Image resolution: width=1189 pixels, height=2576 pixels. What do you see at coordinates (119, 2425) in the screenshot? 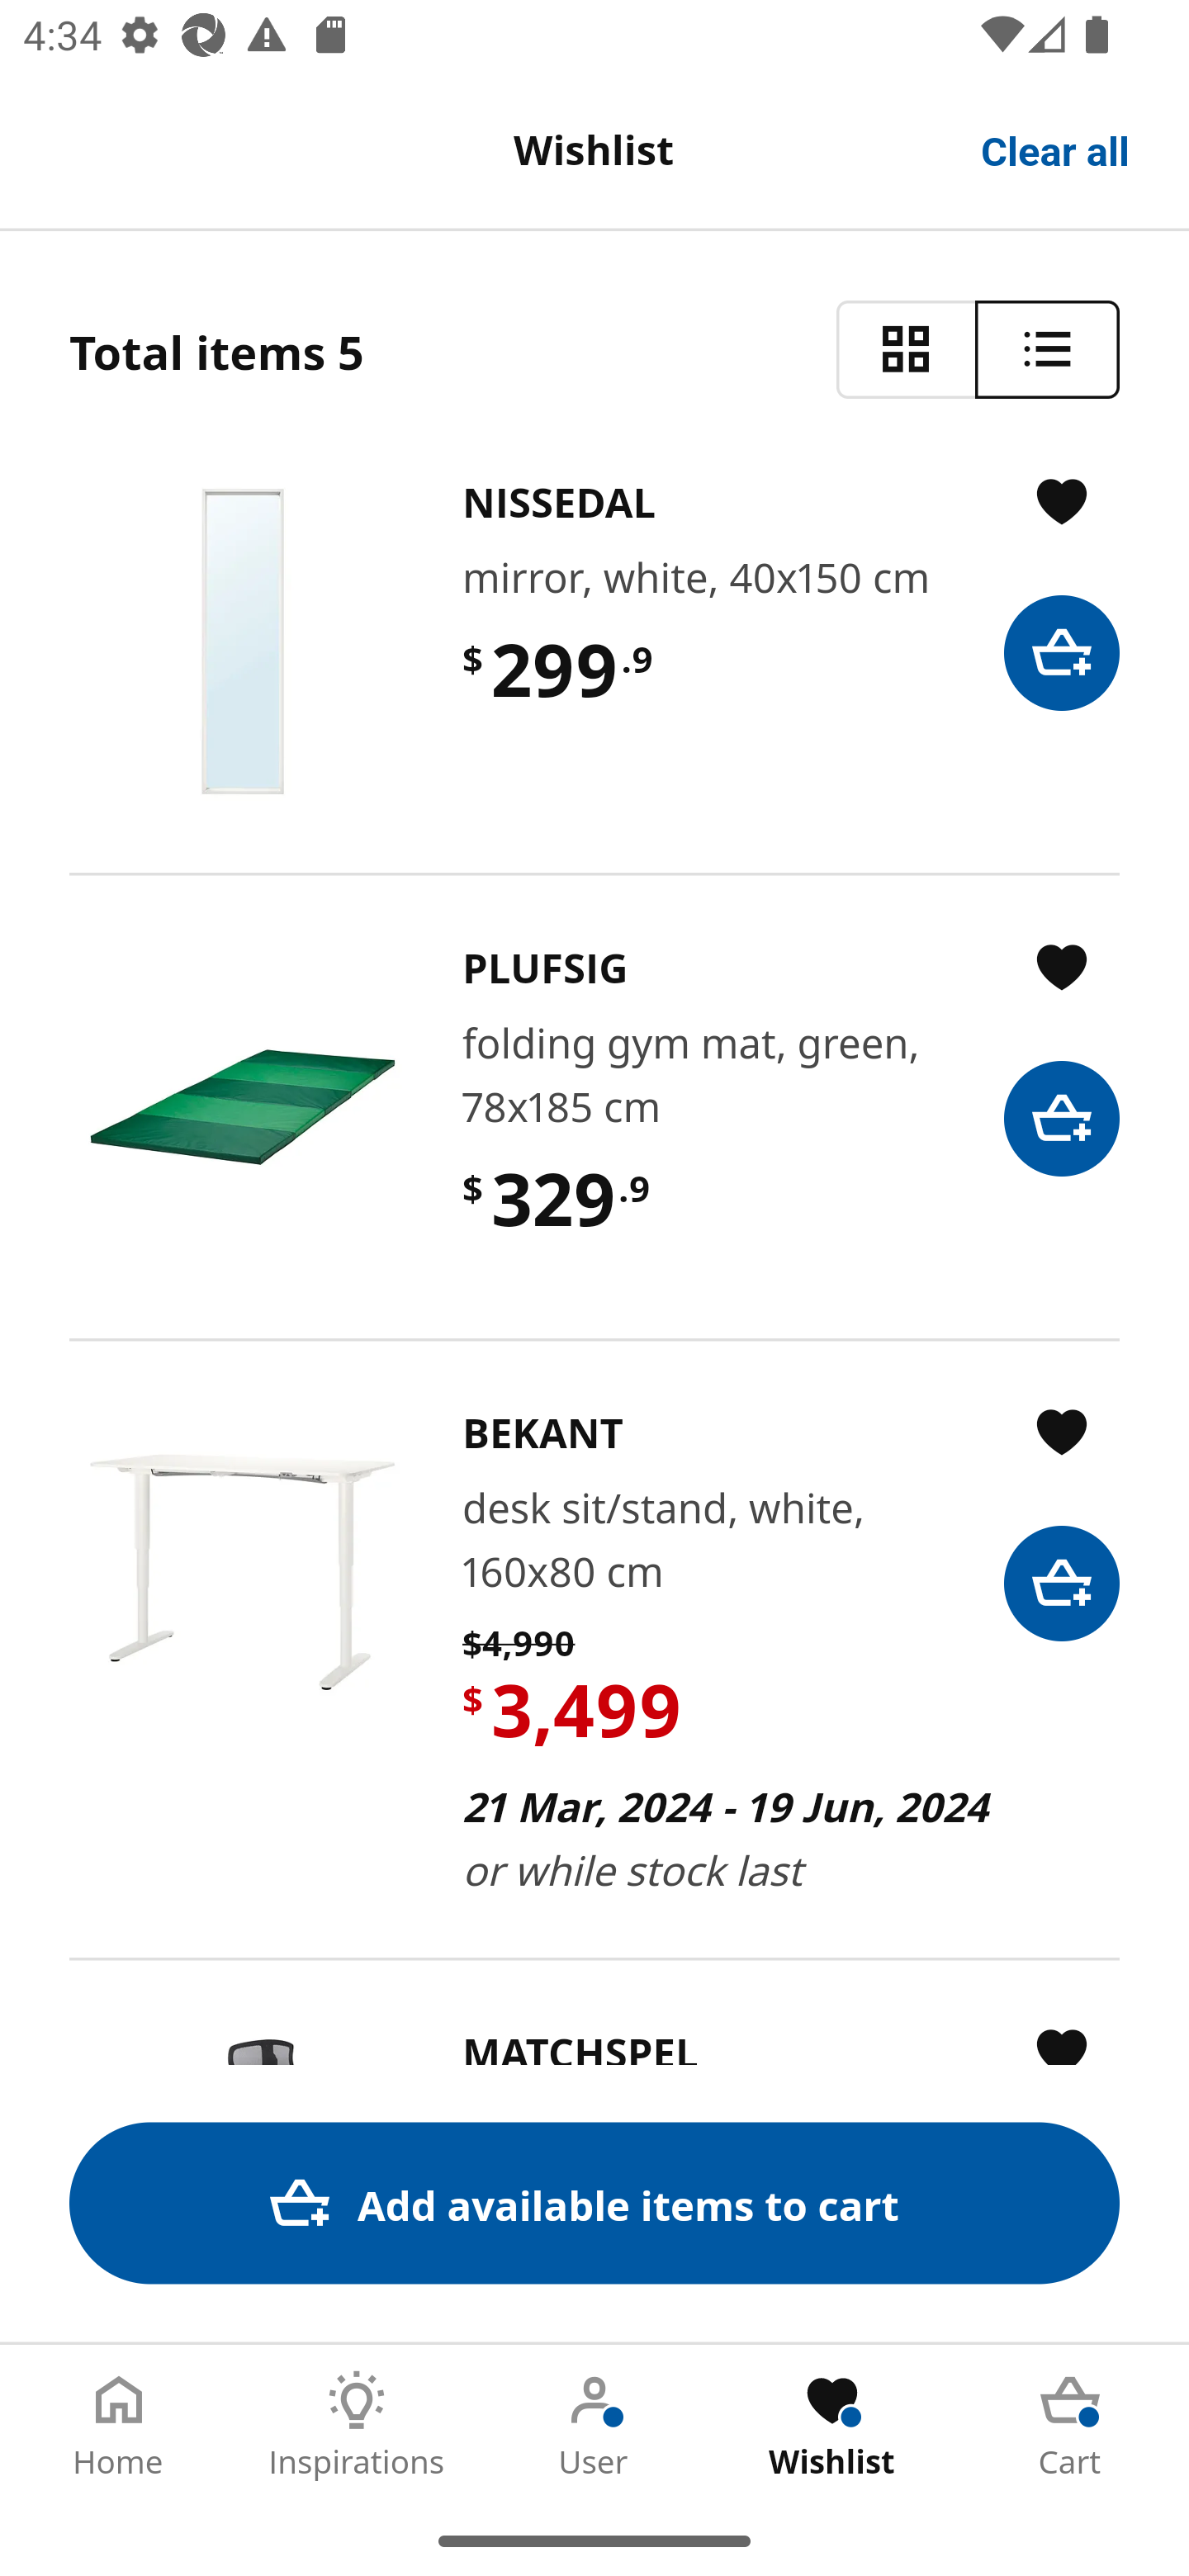
I see `Home
Tab 1 of 5` at bounding box center [119, 2425].